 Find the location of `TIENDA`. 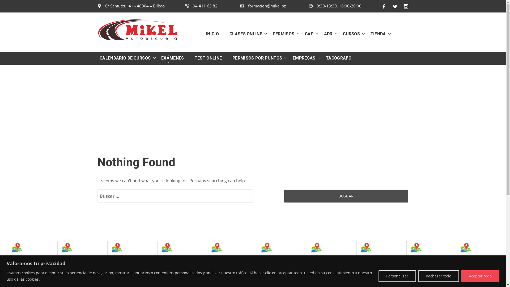

TIENDA is located at coordinates (376, 34).